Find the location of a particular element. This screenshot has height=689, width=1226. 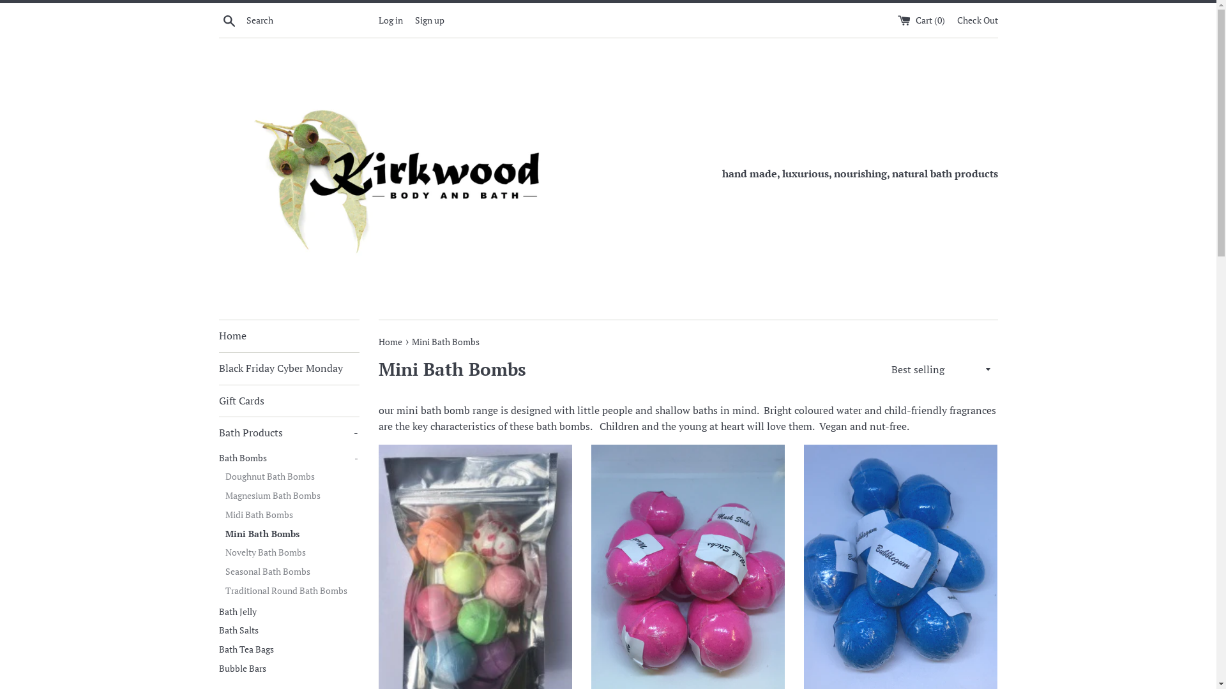

Cart (0) is located at coordinates (922, 20).